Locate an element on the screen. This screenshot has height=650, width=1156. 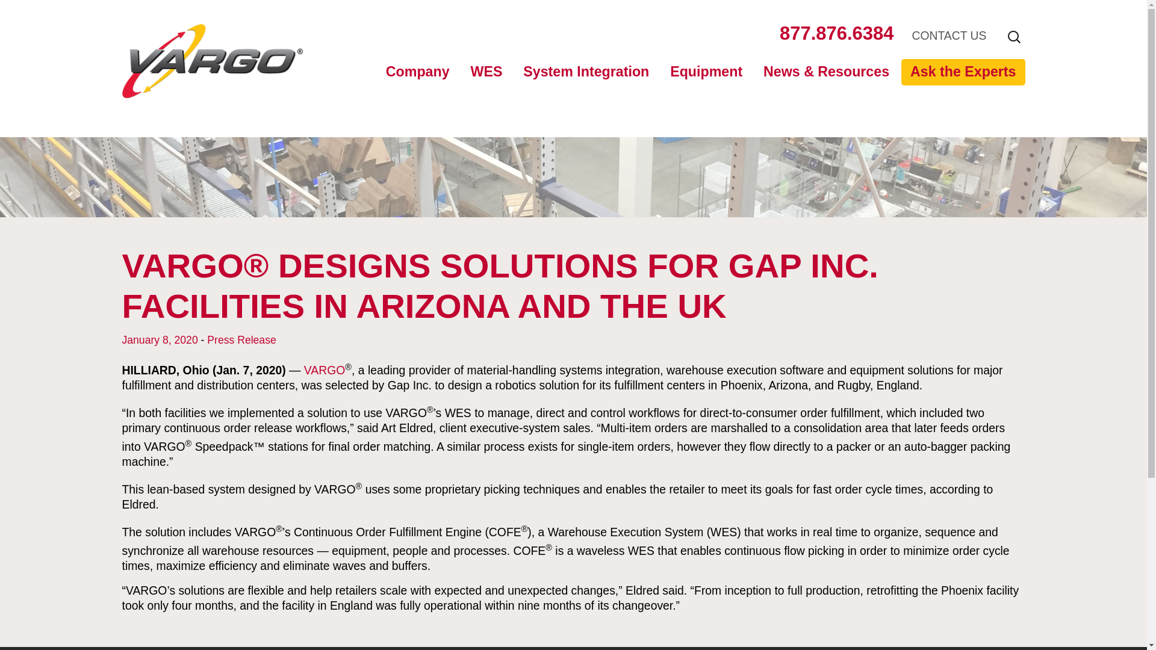
VARGO is located at coordinates (211, 86).